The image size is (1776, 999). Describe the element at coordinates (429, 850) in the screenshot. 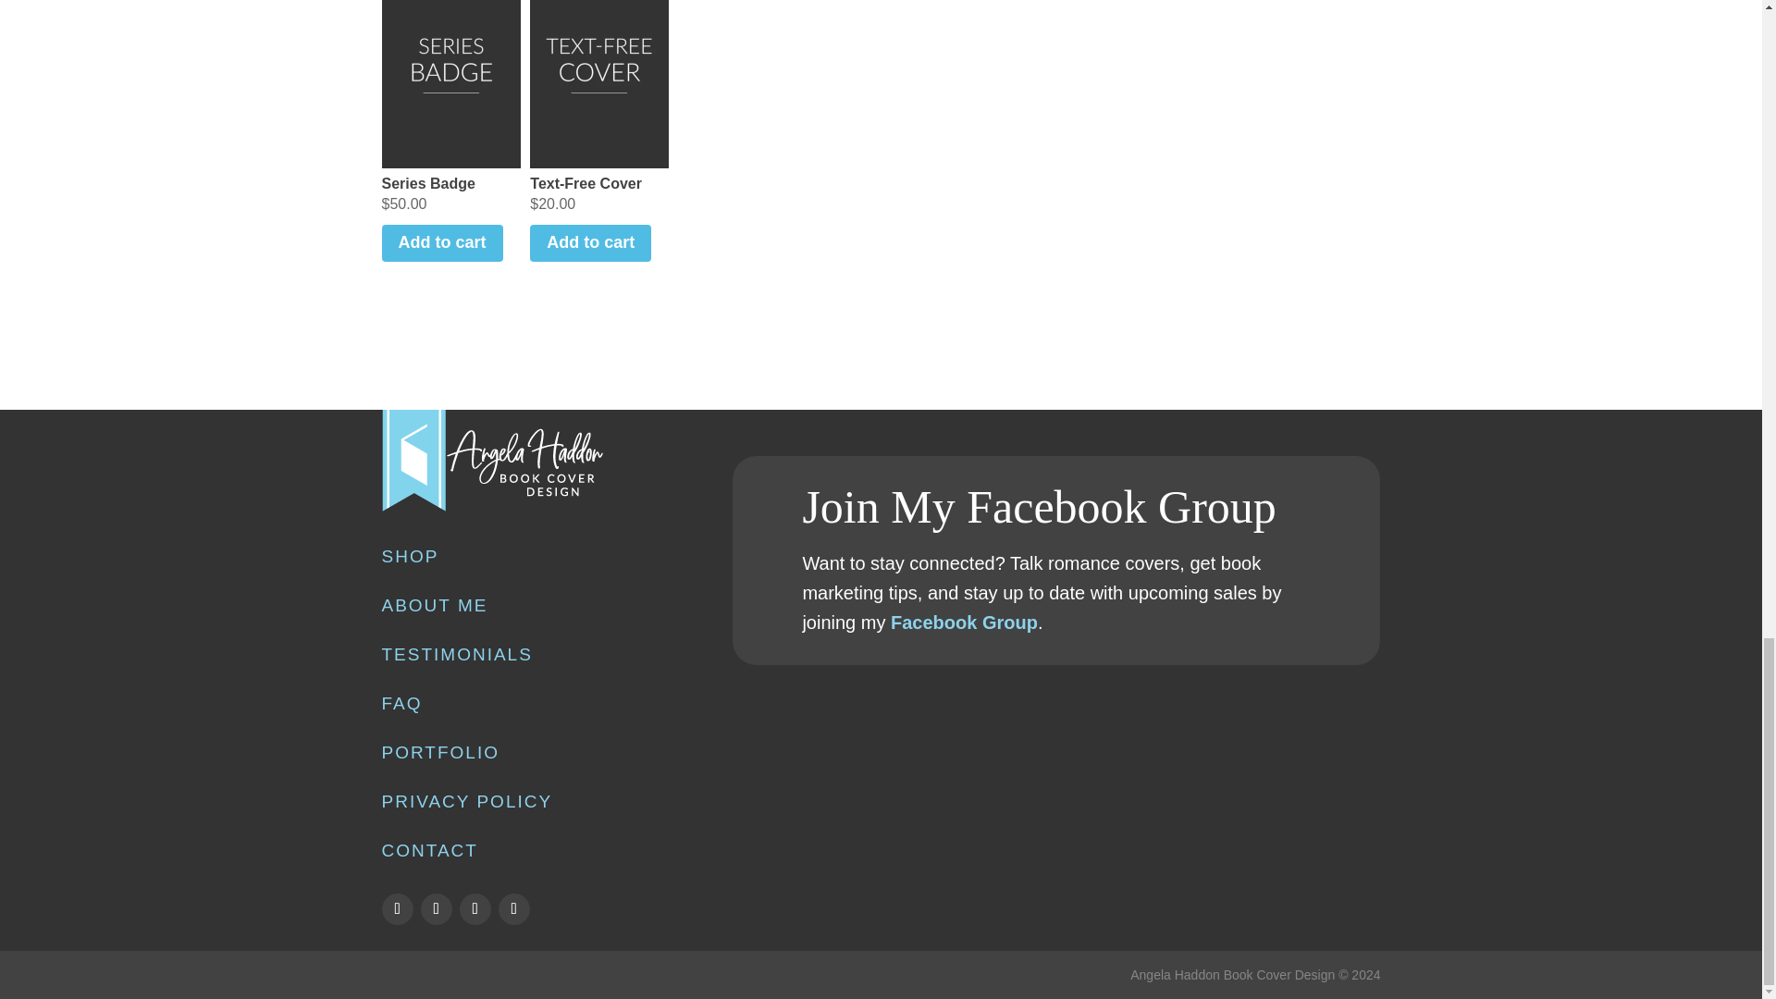

I see `Contact Angela Haddon Book Cover Design` at that location.